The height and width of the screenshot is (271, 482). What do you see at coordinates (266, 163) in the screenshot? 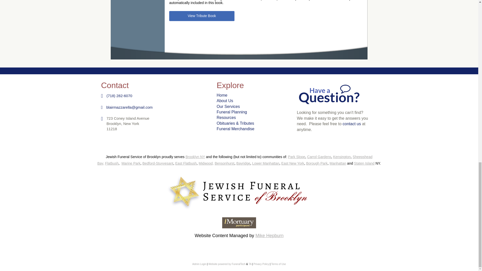
I see `Funeral Homes in Lower Manhatten NY` at bounding box center [266, 163].